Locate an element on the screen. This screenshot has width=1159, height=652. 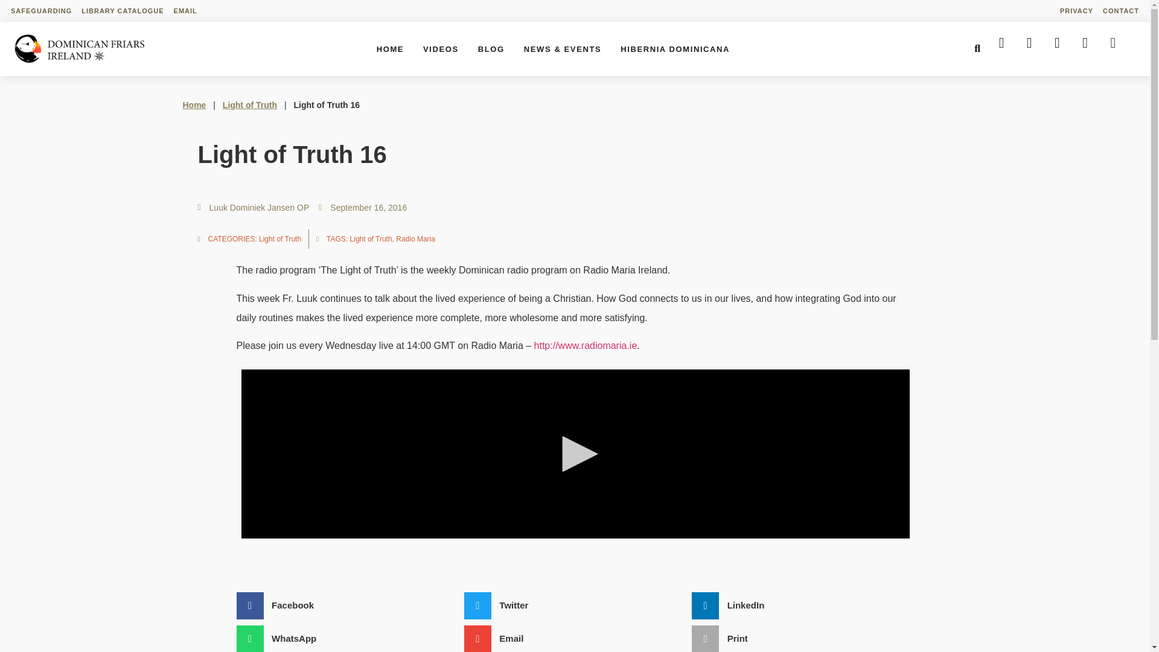
HOME is located at coordinates (390, 48).